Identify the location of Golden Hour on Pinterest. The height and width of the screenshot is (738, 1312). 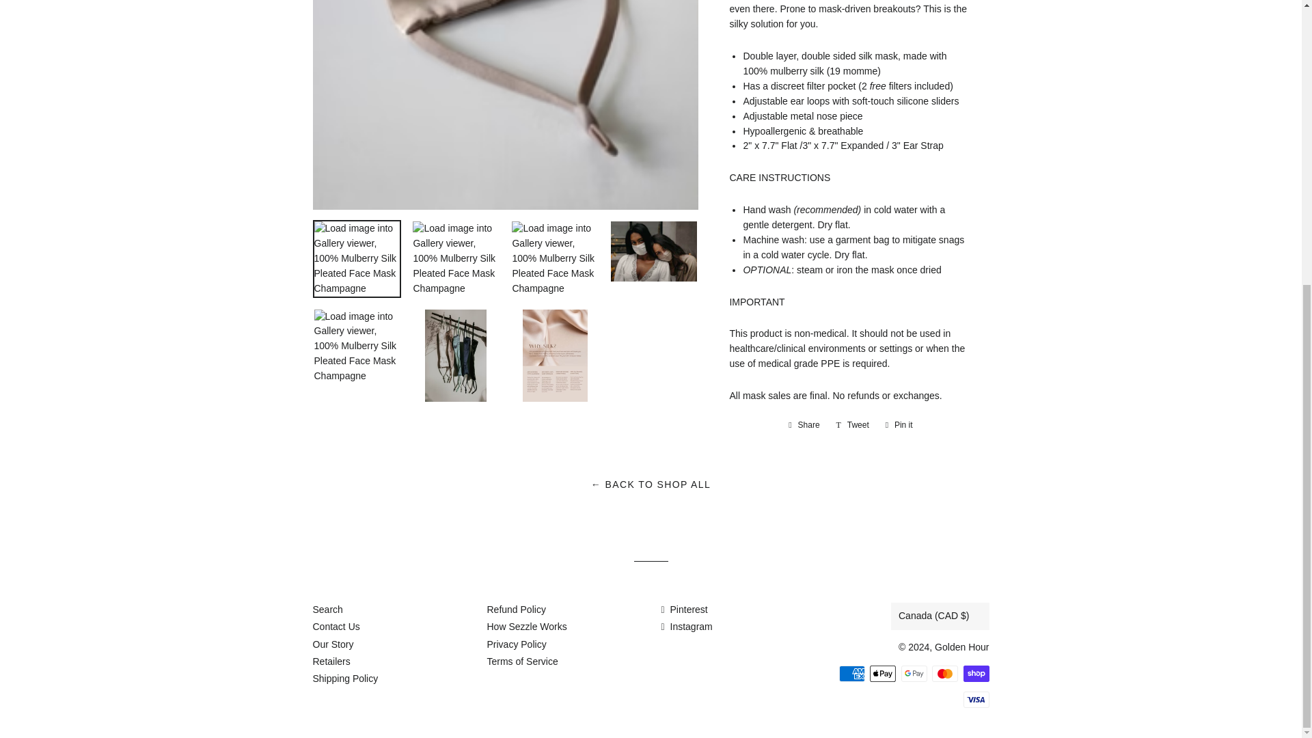
(685, 610).